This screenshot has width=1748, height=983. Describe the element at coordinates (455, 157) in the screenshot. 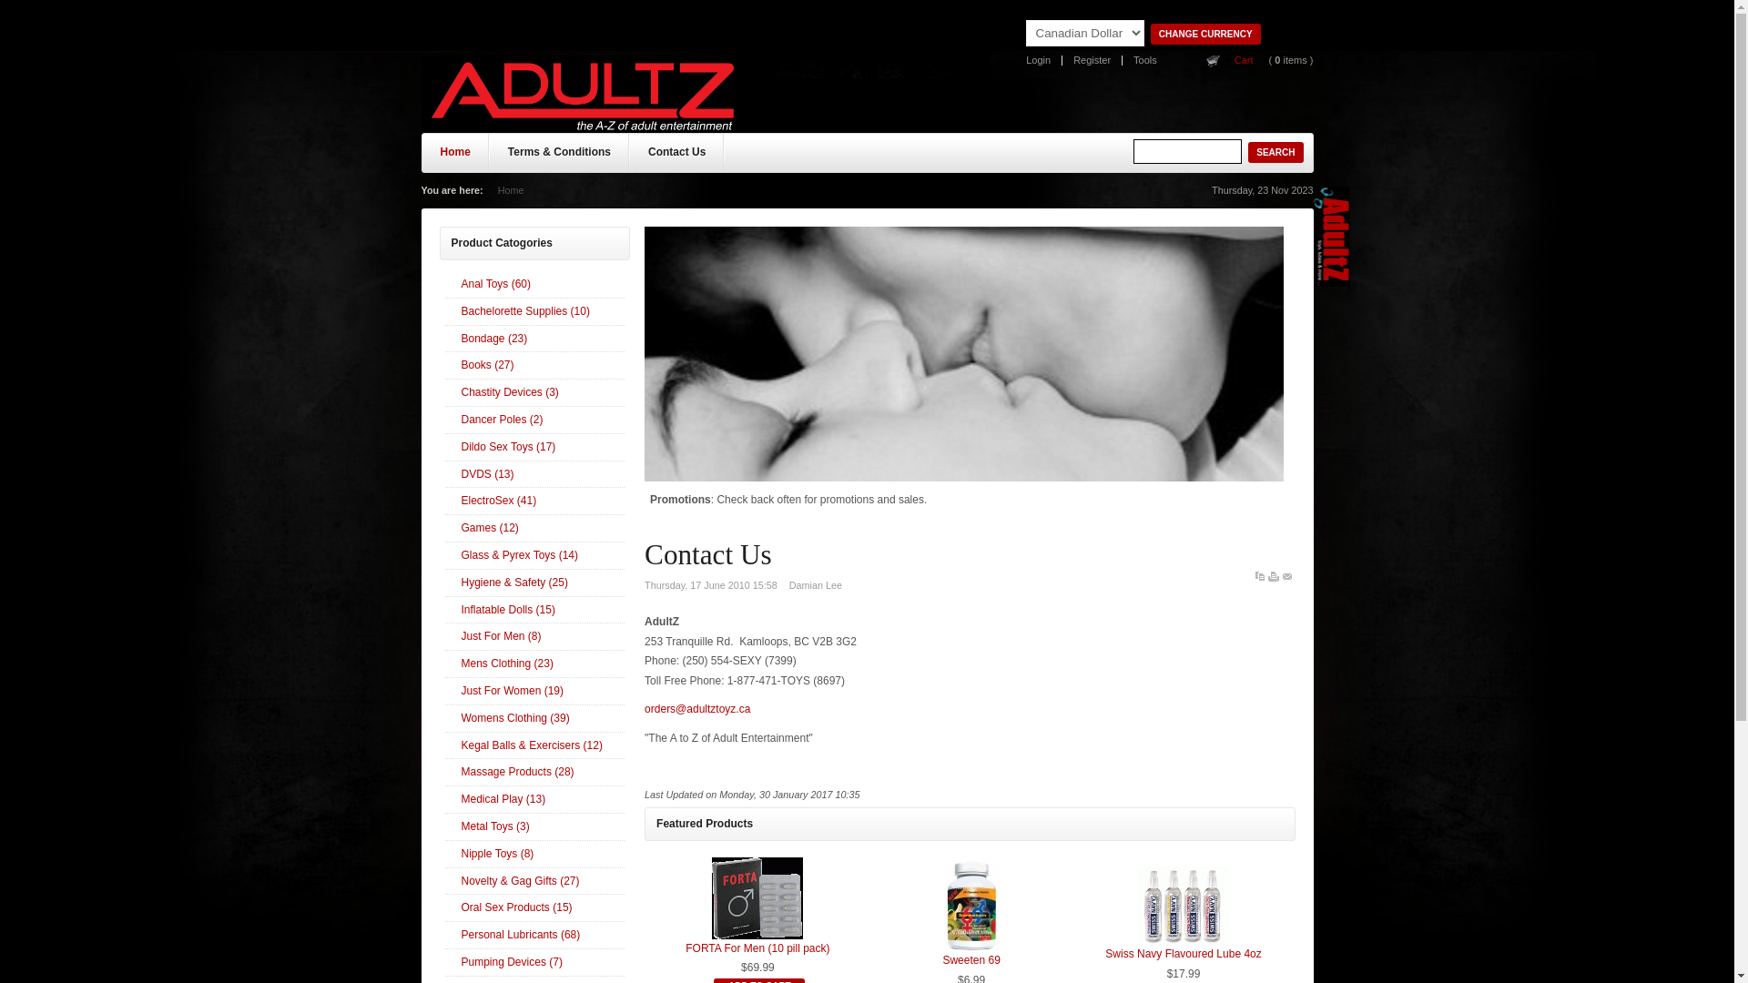

I see `Home` at that location.